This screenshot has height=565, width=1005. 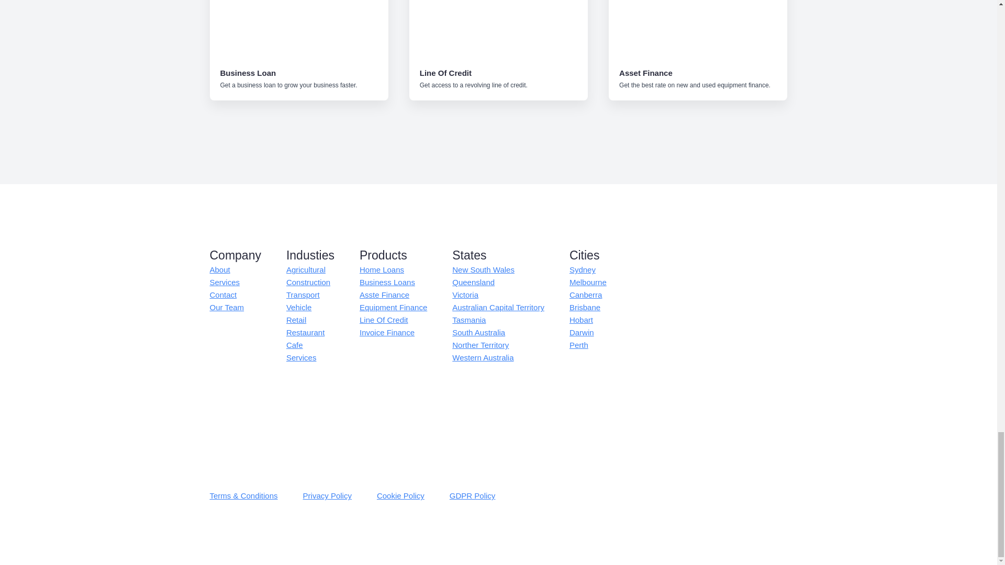 What do you see at coordinates (308, 282) in the screenshot?
I see `Construction` at bounding box center [308, 282].